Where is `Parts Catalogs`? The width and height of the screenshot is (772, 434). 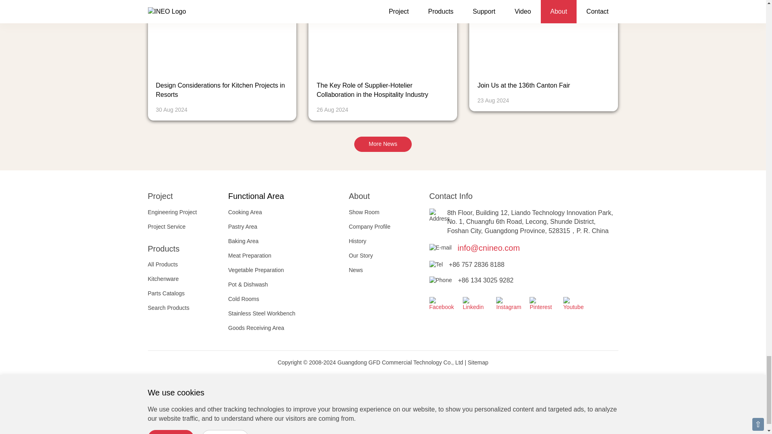 Parts Catalogs is located at coordinates (166, 293).